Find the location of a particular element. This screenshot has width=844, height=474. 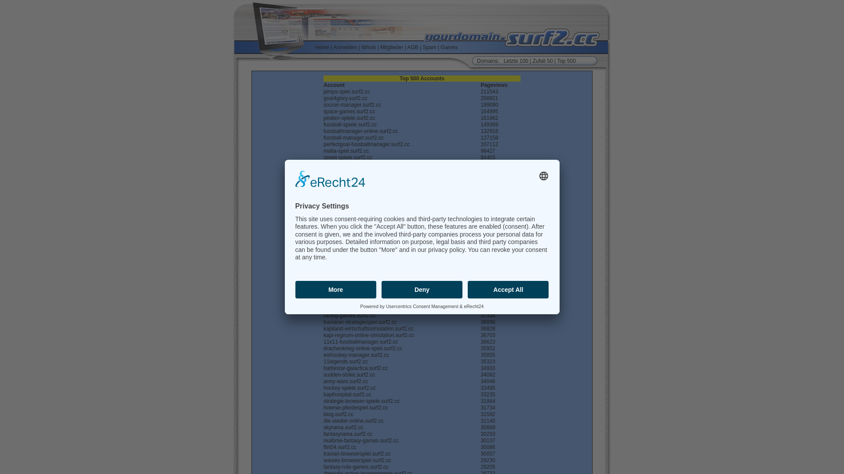

Home is located at coordinates (322, 47).